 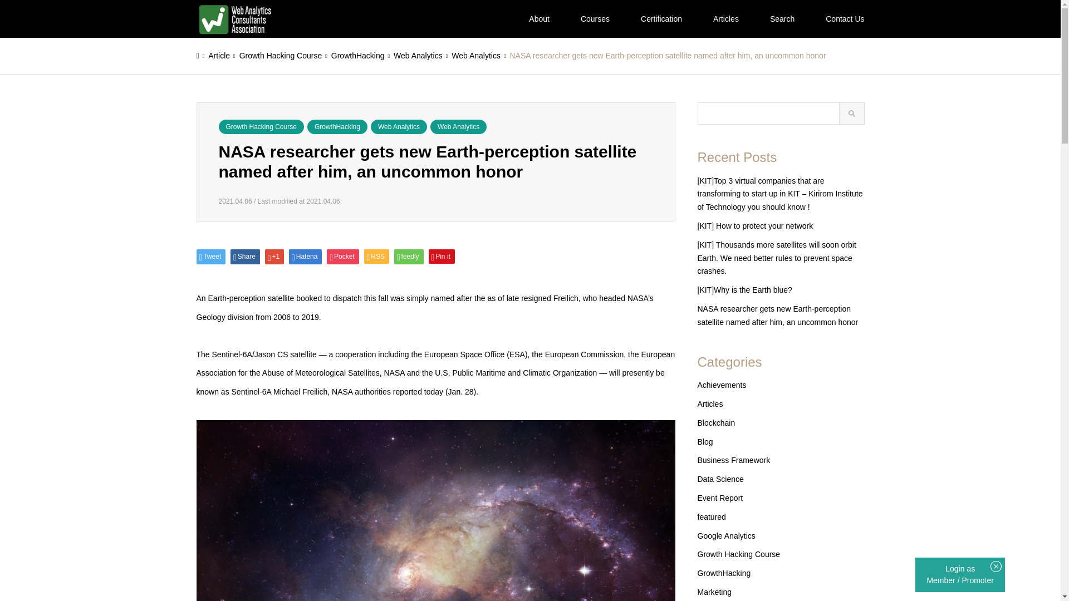 I want to click on Member, so click(x=941, y=580).